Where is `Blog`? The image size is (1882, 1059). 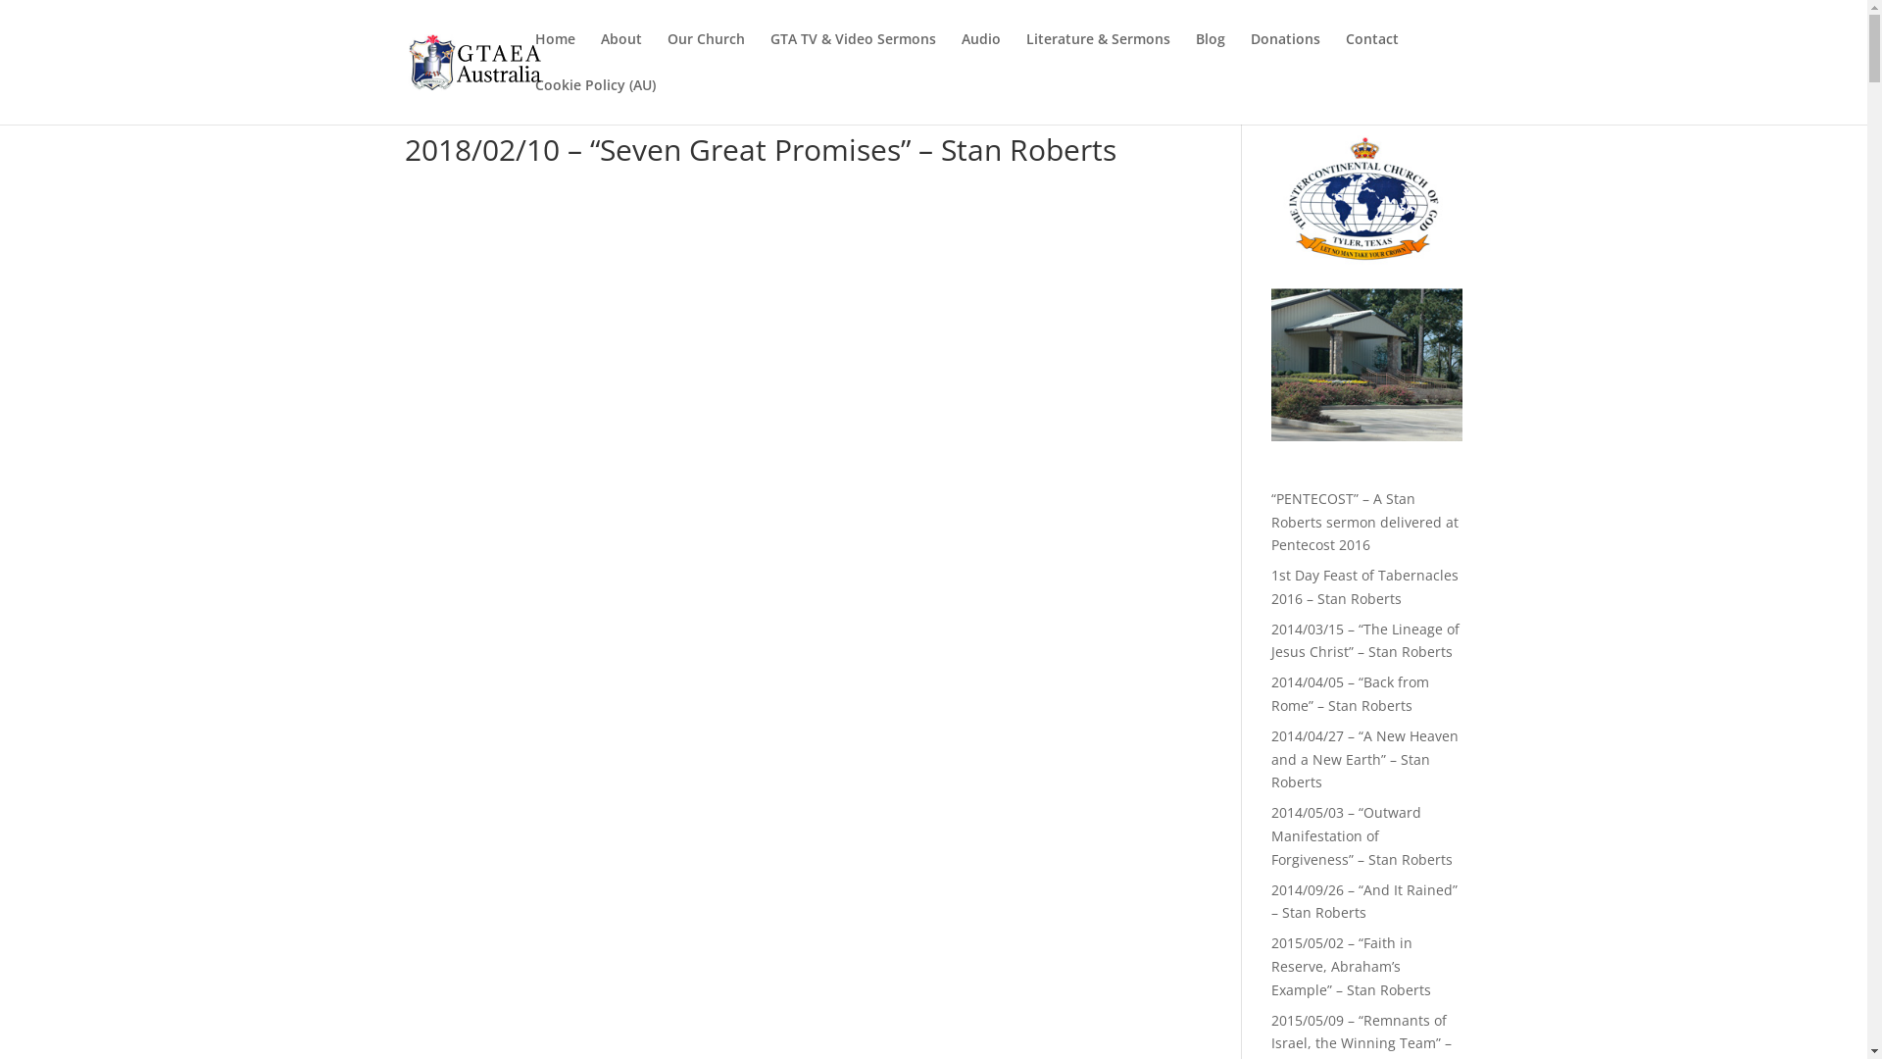 Blog is located at coordinates (1211, 55).